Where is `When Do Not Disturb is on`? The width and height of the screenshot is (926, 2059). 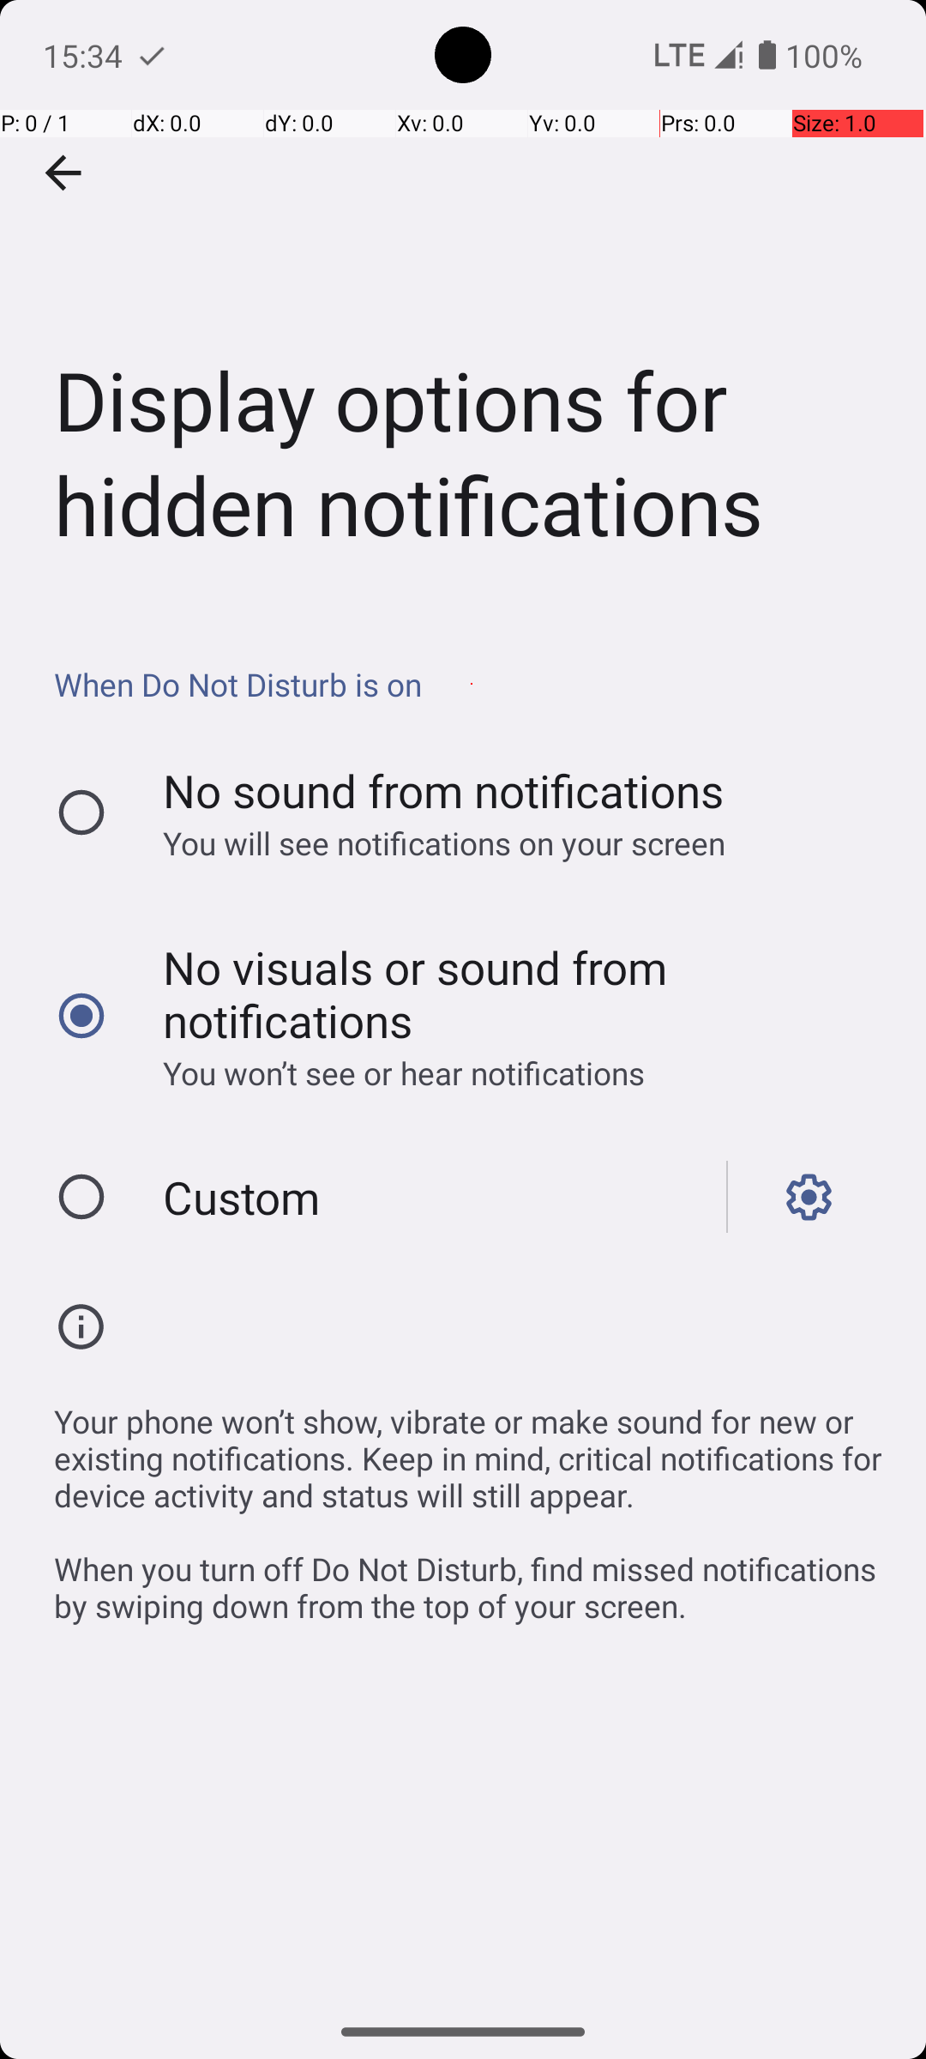 When Do Not Disturb is on is located at coordinates (472, 685).